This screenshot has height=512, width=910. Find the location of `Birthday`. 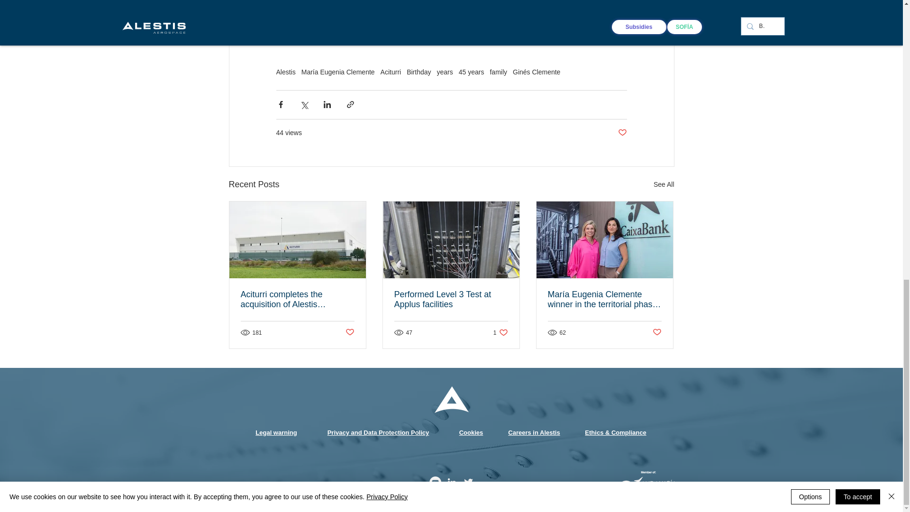

Birthday is located at coordinates (419, 72).